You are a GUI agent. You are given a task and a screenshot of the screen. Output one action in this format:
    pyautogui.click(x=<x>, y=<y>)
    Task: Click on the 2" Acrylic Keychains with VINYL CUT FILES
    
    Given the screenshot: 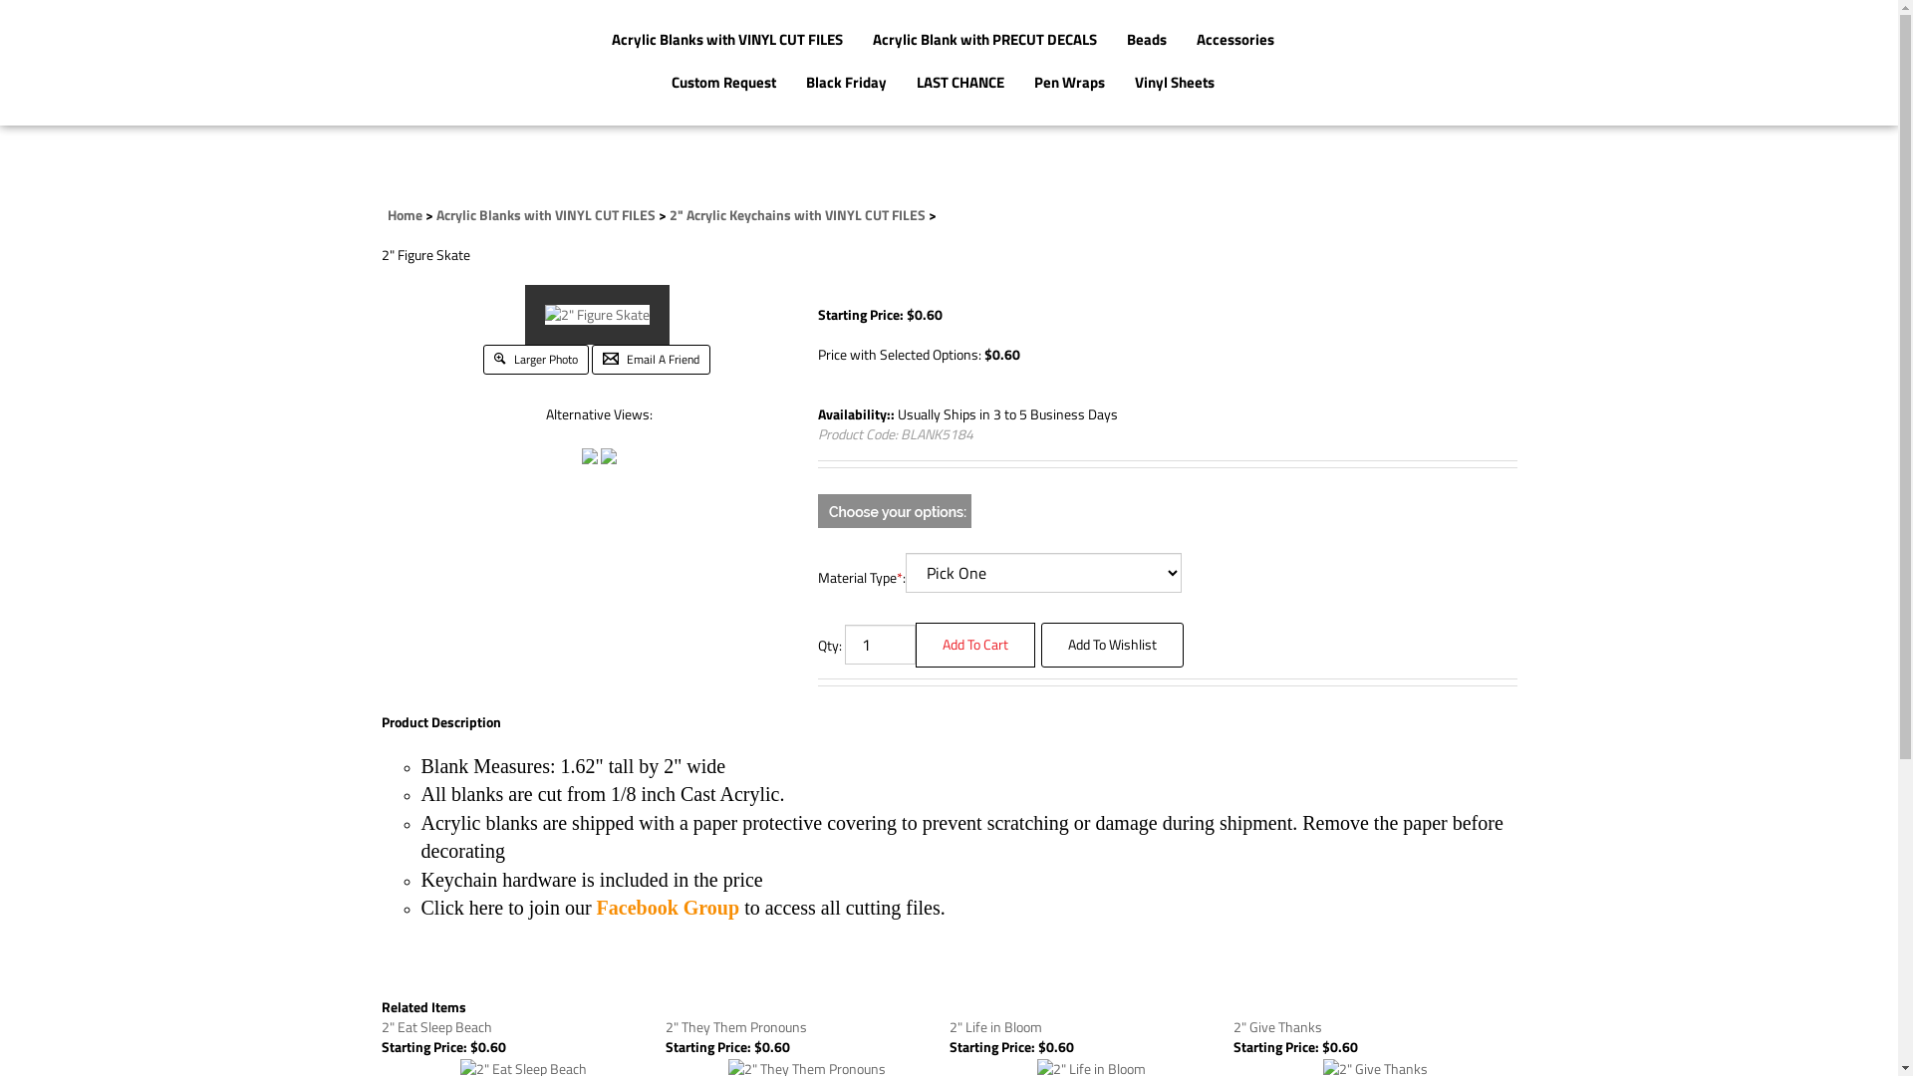 What is the action you would take?
    pyautogui.click(x=797, y=215)
    